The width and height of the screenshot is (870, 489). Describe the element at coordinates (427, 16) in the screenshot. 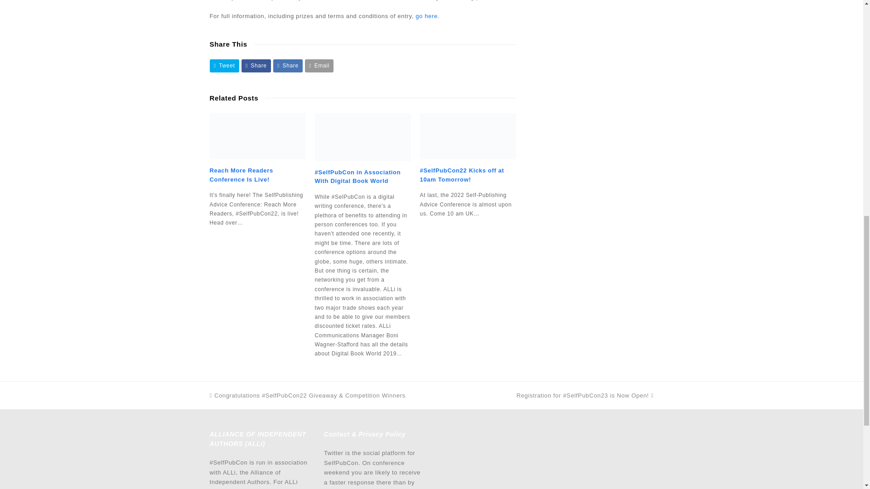

I see `go here.` at that location.